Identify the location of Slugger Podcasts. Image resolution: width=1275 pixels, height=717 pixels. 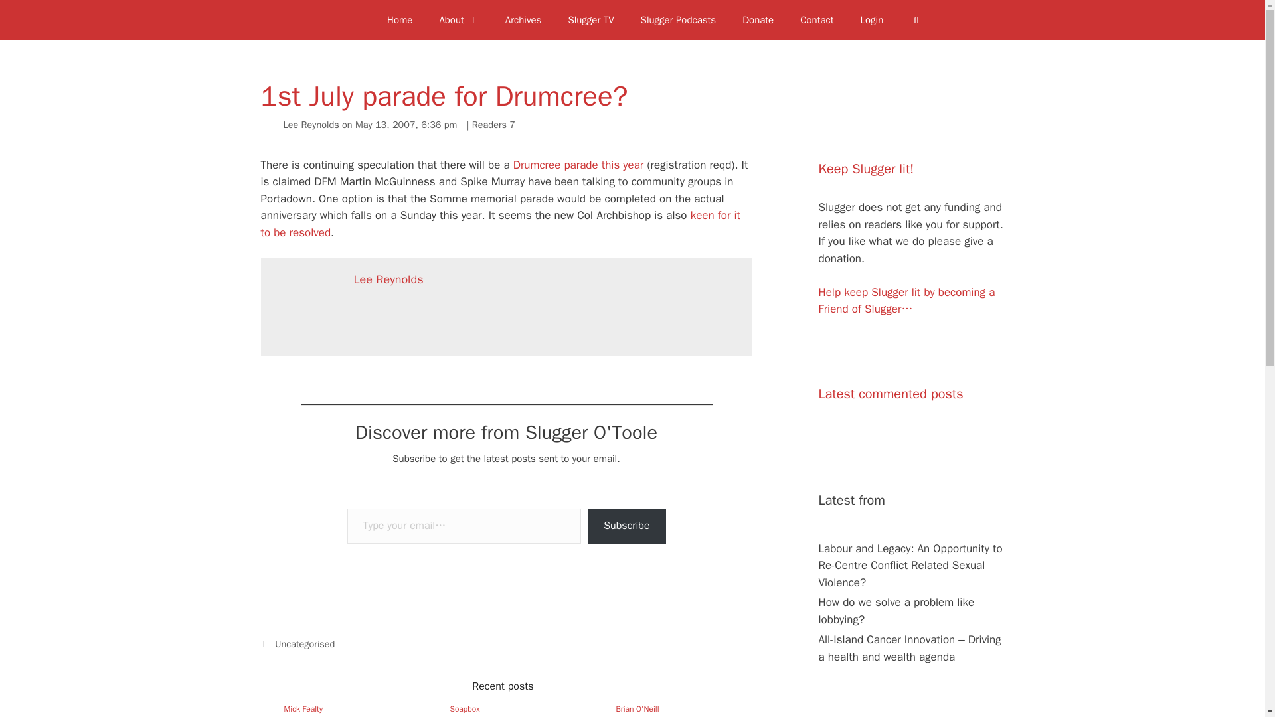
(678, 20).